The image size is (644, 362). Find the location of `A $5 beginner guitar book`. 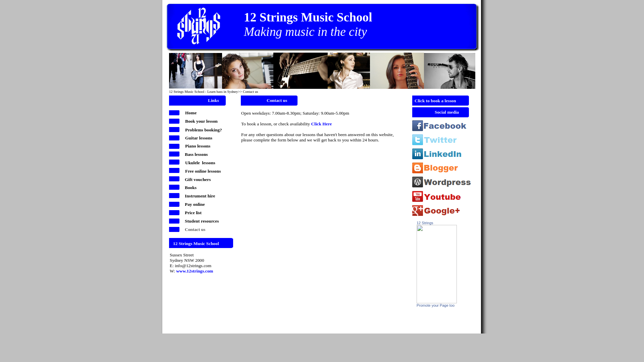

A $5 beginner guitar book is located at coordinates (436, 30).